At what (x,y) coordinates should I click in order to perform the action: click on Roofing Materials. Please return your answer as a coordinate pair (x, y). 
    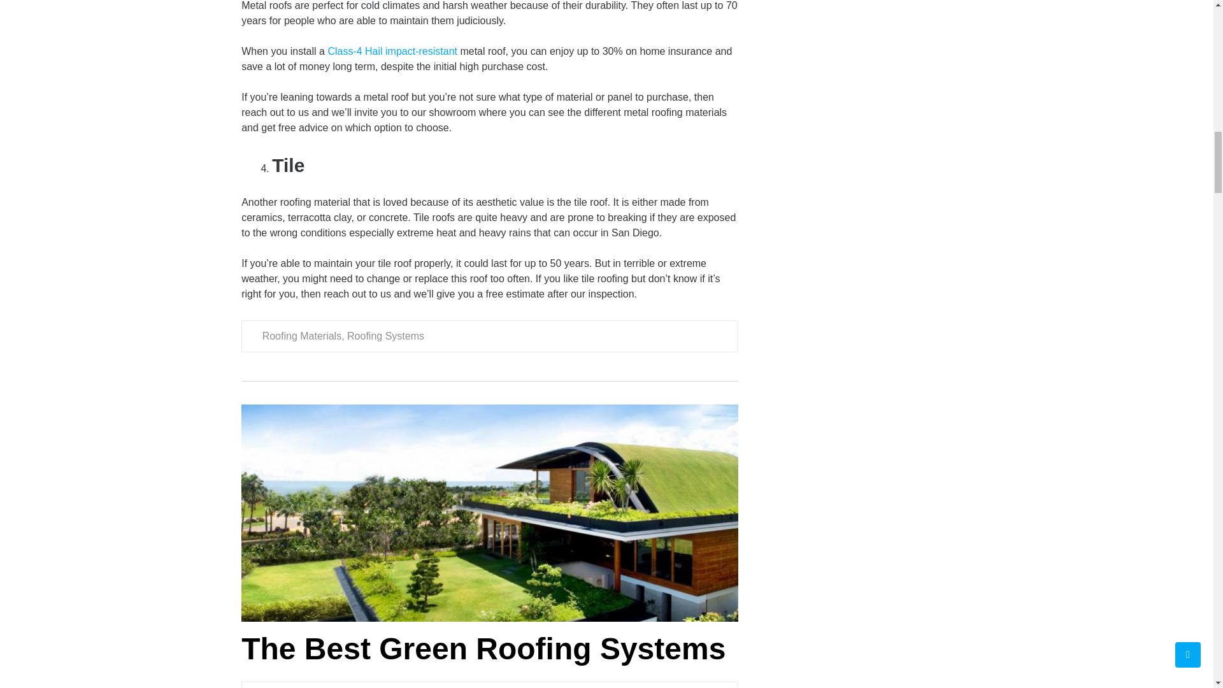
    Looking at the image, I should click on (302, 336).